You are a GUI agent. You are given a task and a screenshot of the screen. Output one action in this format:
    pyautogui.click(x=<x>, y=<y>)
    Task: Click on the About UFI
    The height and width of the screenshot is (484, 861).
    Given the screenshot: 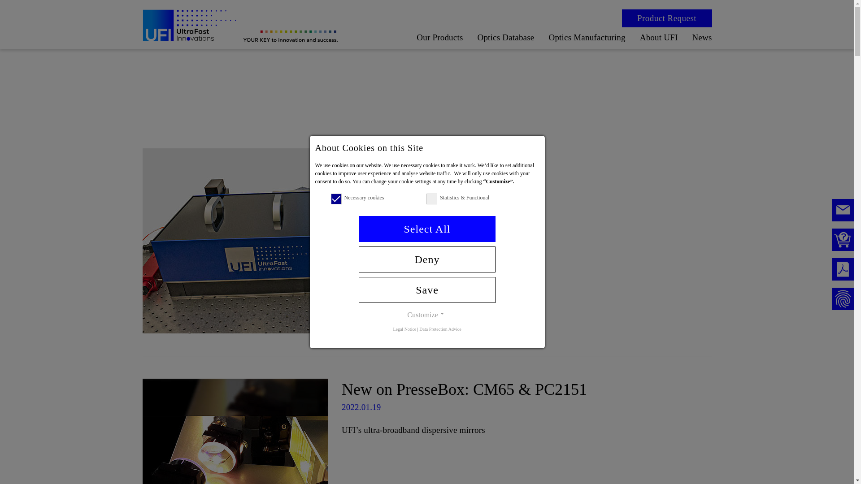 What is the action you would take?
    pyautogui.click(x=659, y=37)
    